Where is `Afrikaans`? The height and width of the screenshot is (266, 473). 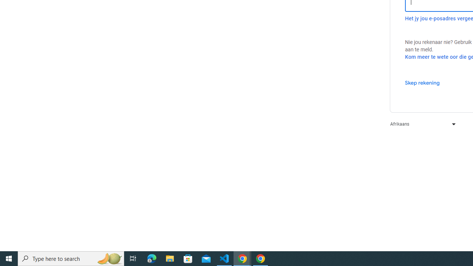
Afrikaans is located at coordinates (421, 124).